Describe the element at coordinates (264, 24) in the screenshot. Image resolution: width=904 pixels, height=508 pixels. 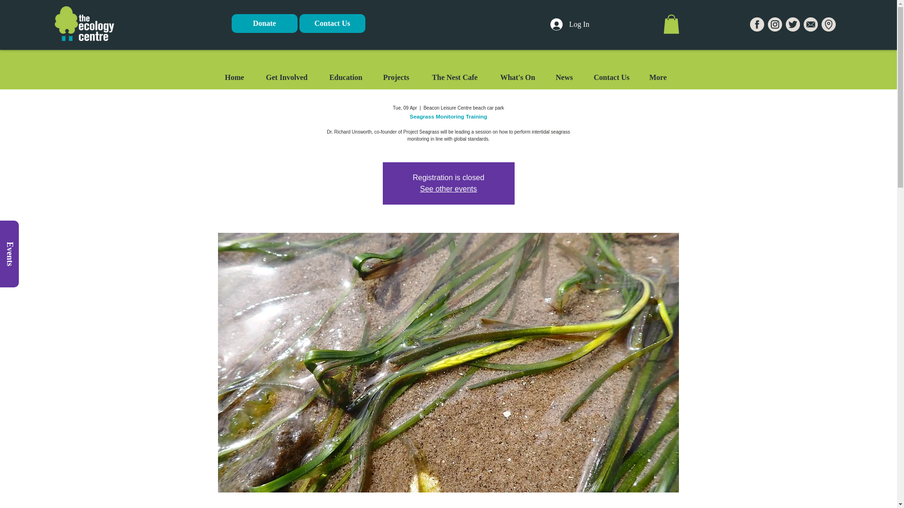
I see `Donate` at that location.